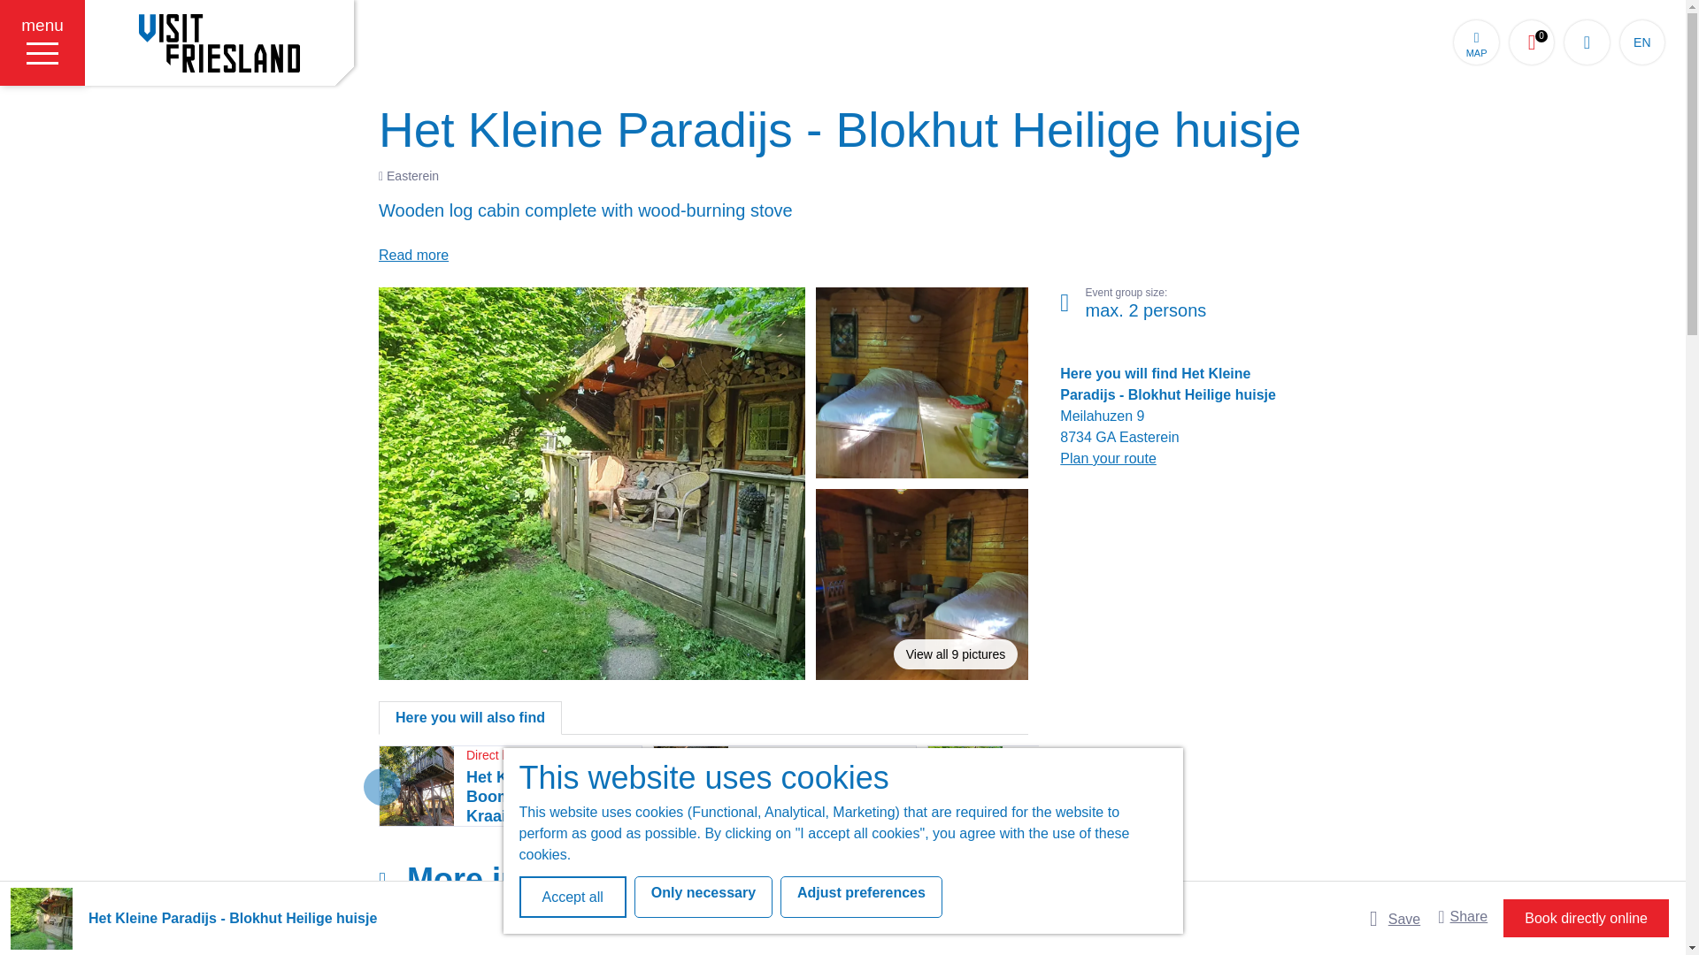  I want to click on Map, so click(861, 897).